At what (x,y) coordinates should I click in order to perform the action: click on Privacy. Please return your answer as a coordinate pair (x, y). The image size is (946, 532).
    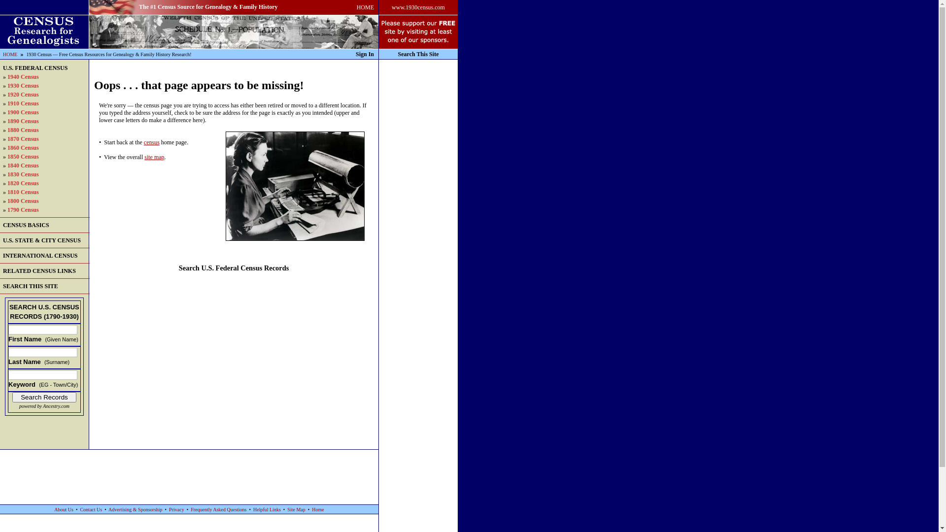
    Looking at the image, I should click on (176, 509).